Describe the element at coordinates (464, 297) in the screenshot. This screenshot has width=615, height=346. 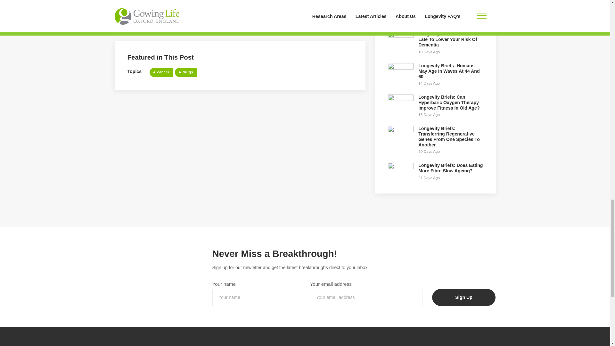
I see `Sign Up` at that location.